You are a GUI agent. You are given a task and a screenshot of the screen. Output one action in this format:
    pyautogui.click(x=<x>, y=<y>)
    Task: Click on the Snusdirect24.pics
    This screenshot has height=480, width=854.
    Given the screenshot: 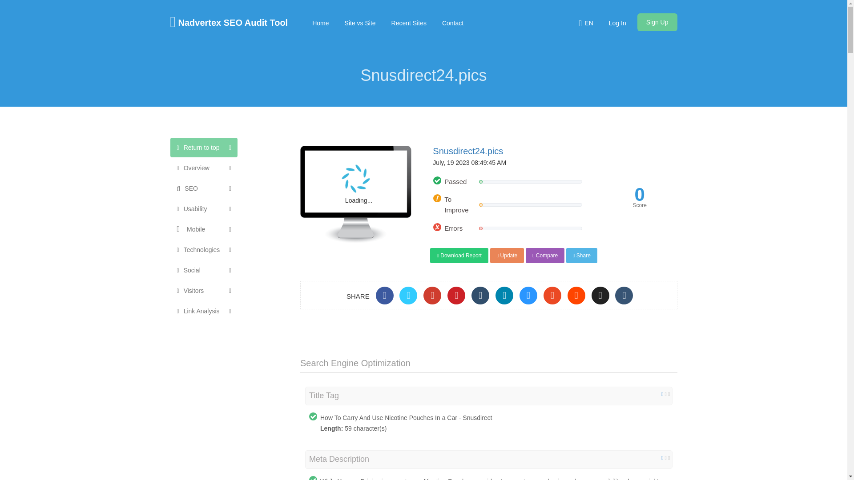 What is the action you would take?
    pyautogui.click(x=468, y=151)
    